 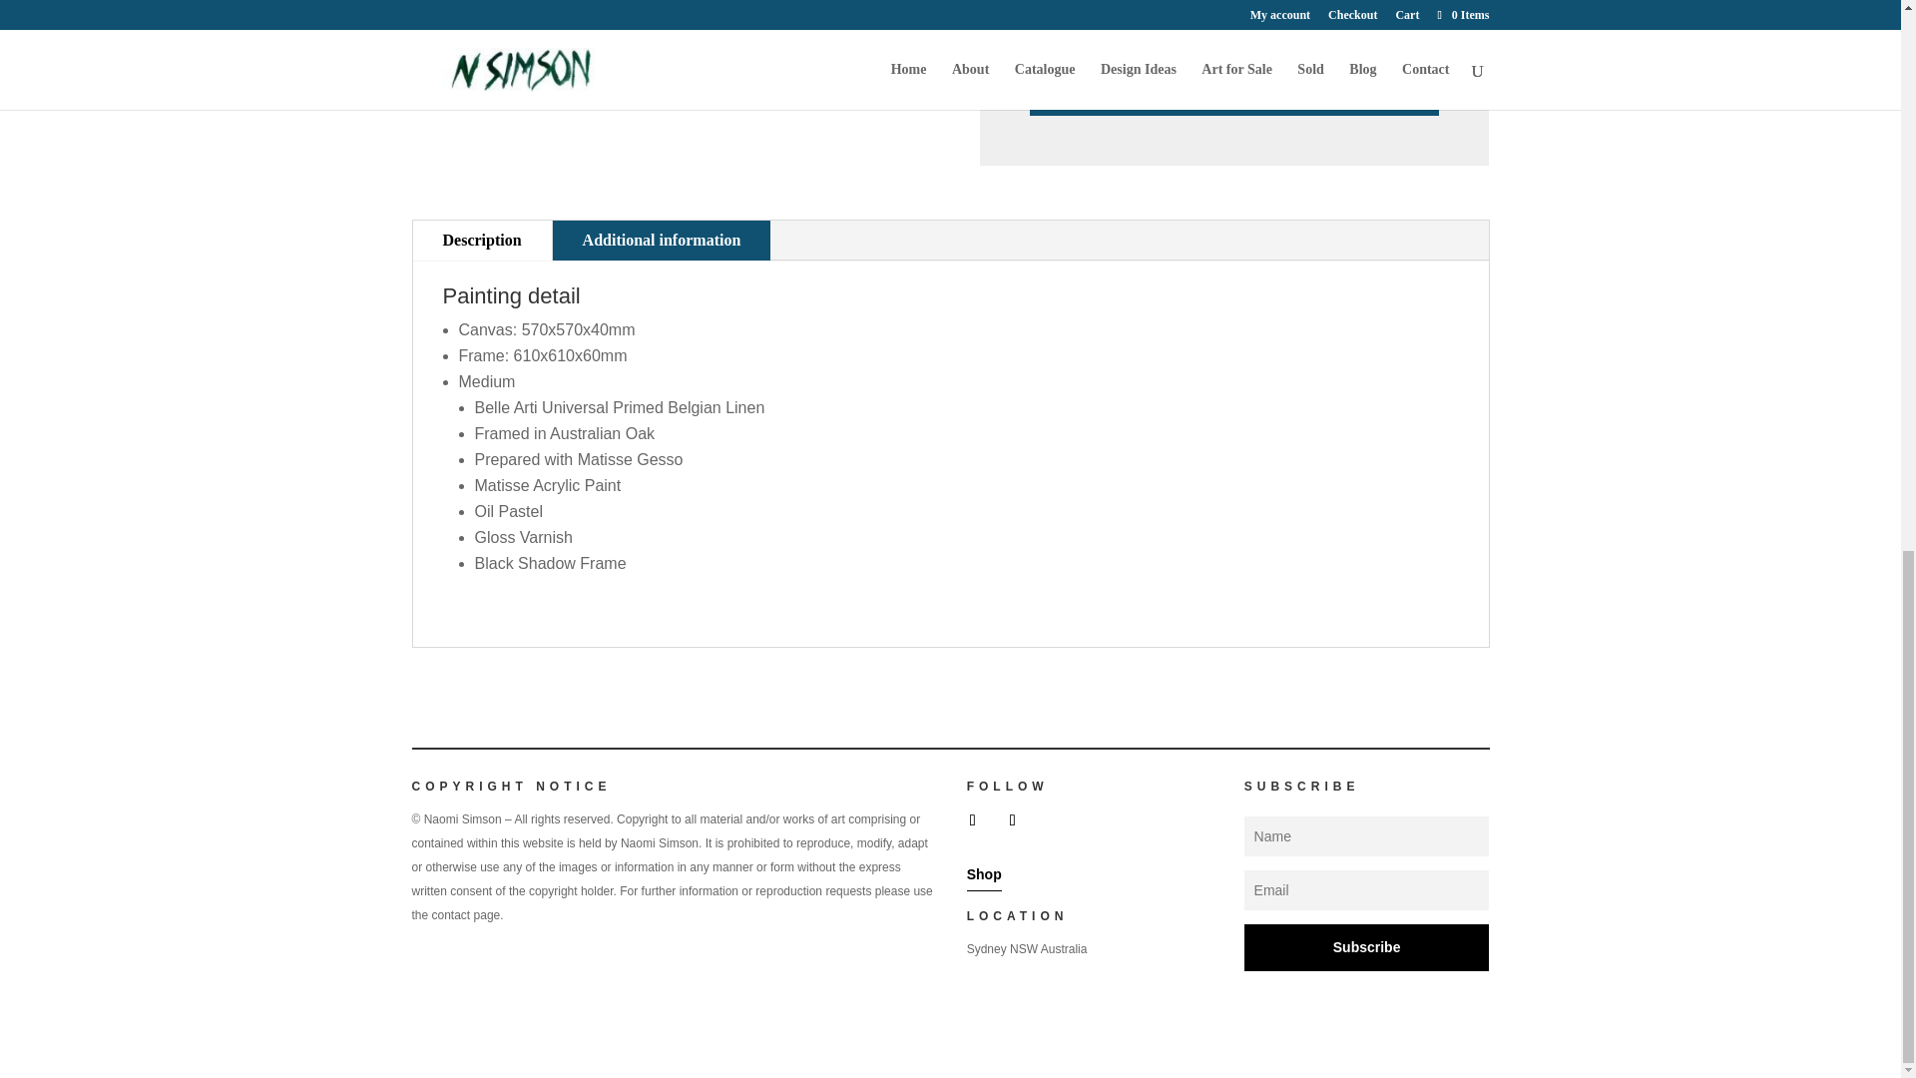 I want to click on Click here, so click(x=1234, y=50).